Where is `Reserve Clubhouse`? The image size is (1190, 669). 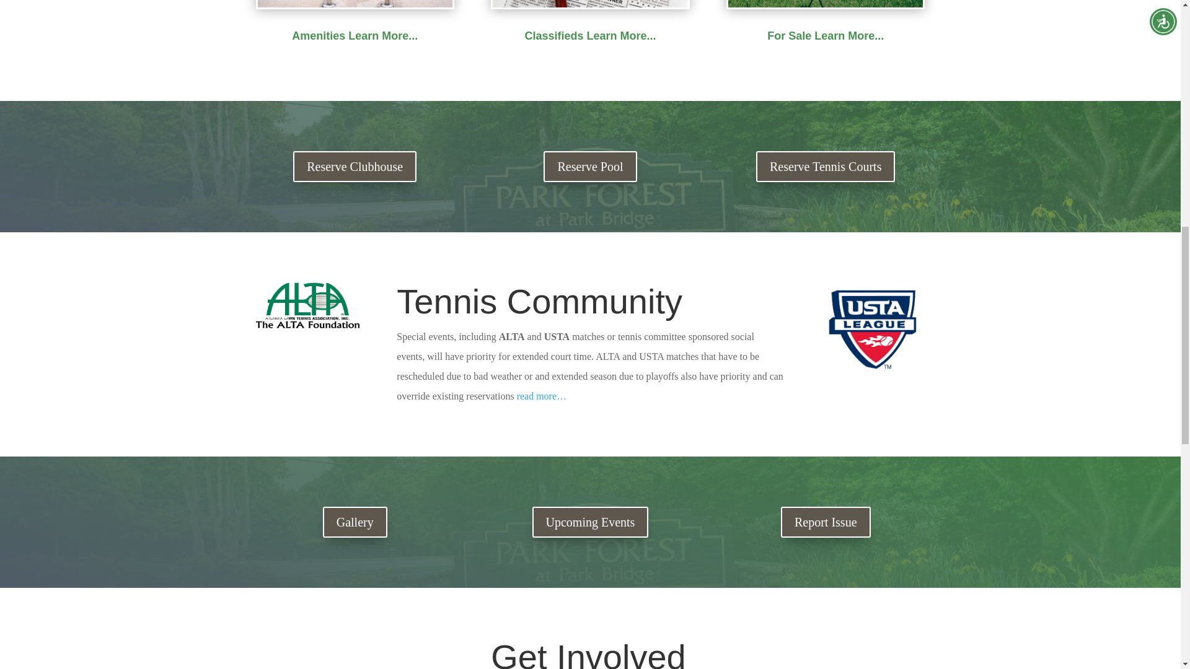
Reserve Clubhouse is located at coordinates (355, 166).